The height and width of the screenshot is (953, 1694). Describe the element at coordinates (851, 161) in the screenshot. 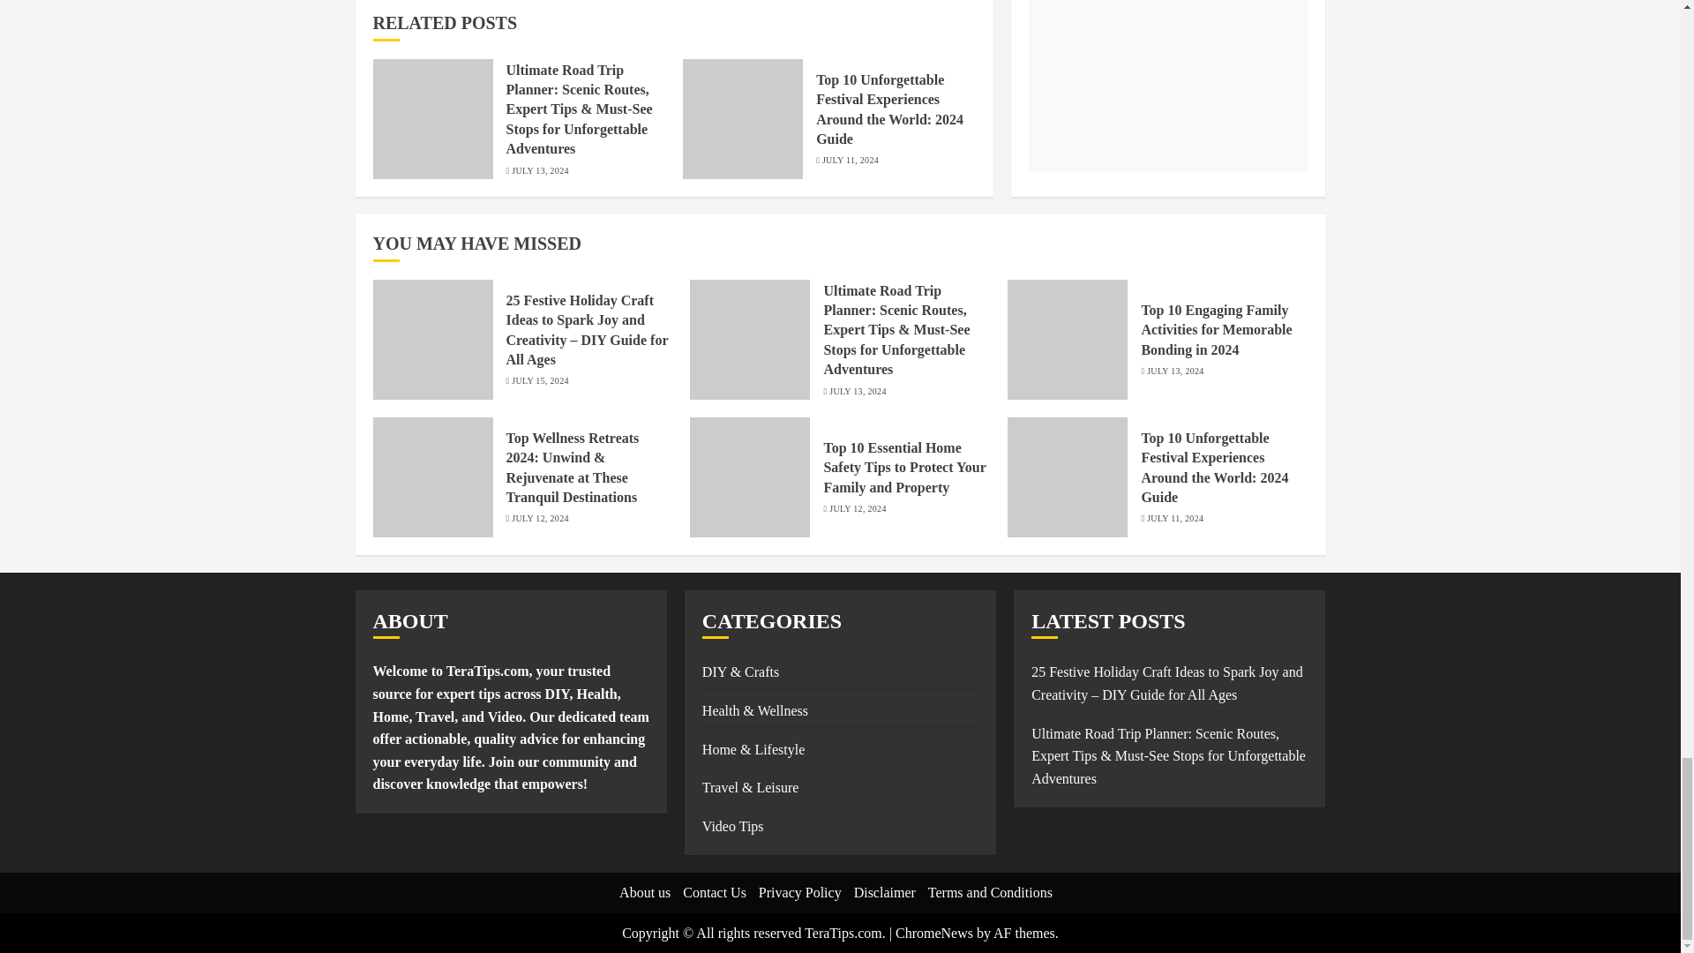

I see `JULY 11, 2024` at that location.